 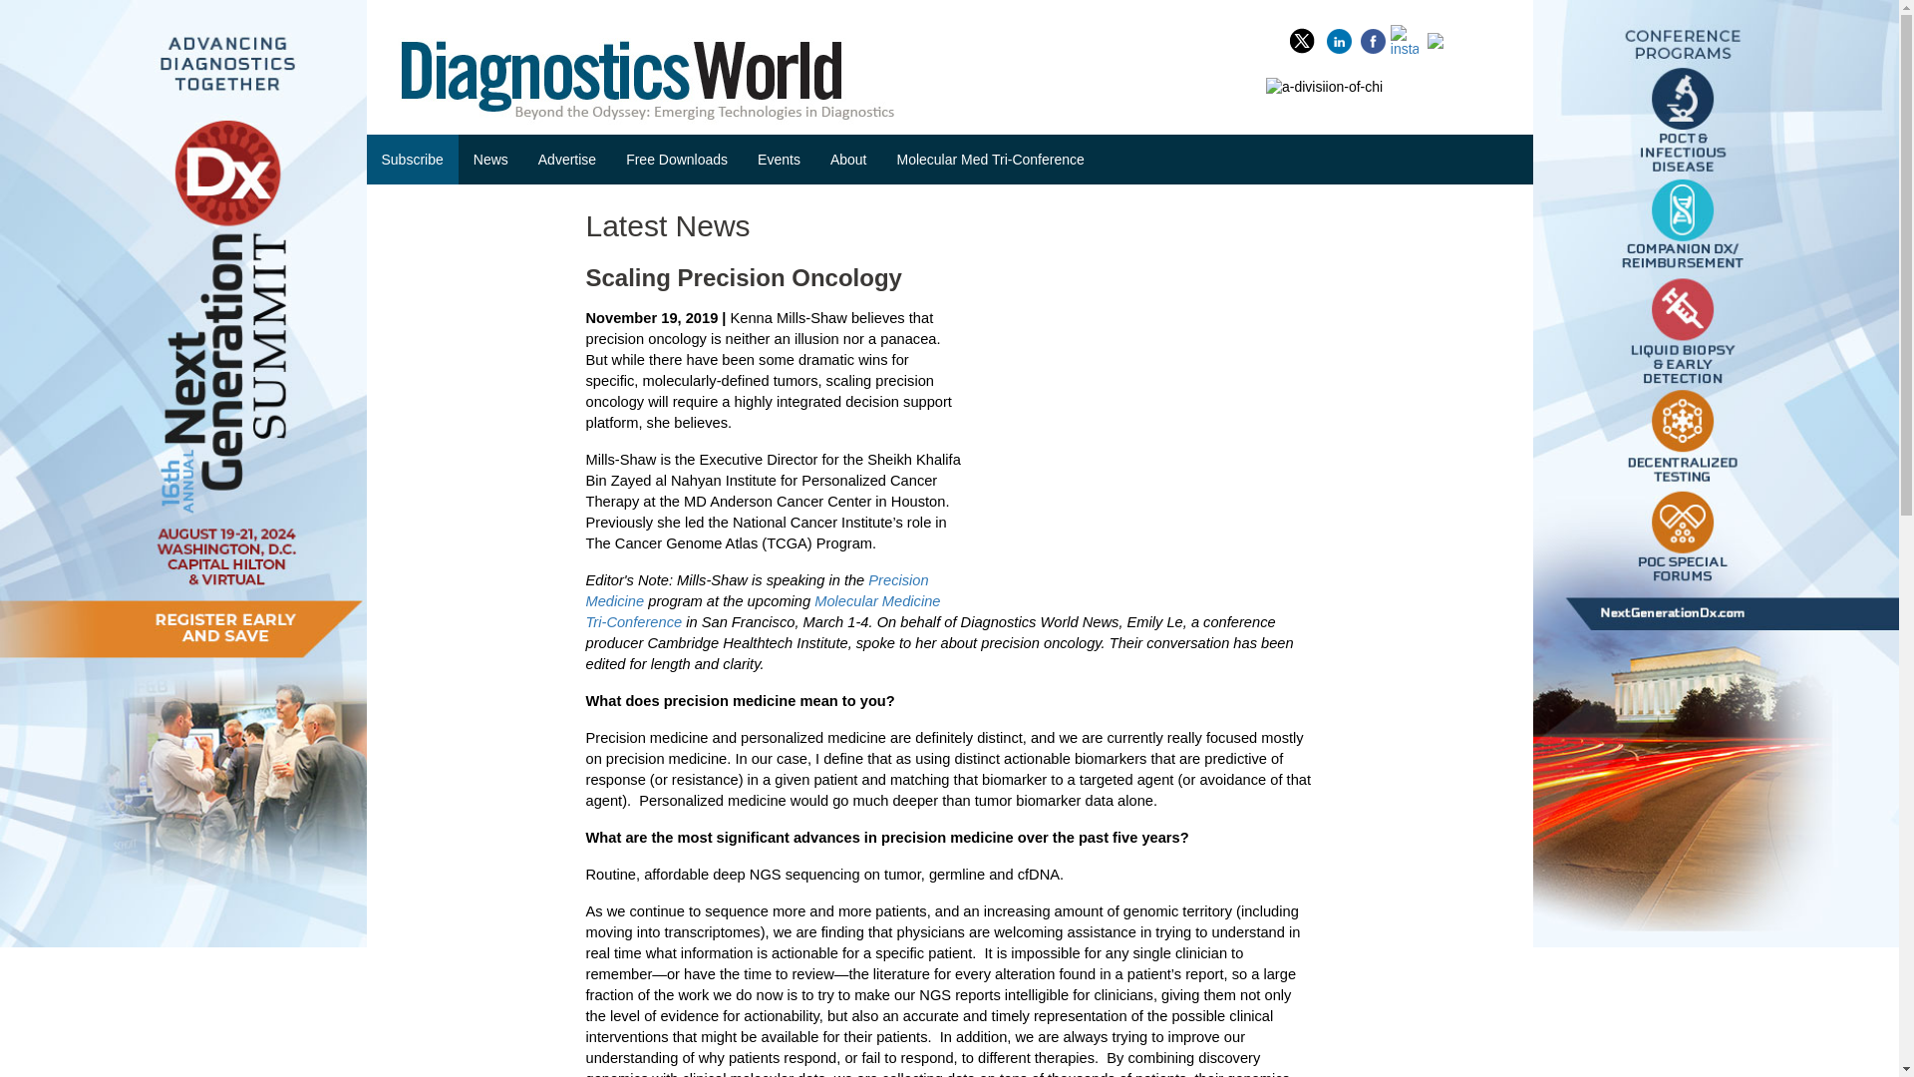 What do you see at coordinates (1302, 38) in the screenshot?
I see `Twitter` at bounding box center [1302, 38].